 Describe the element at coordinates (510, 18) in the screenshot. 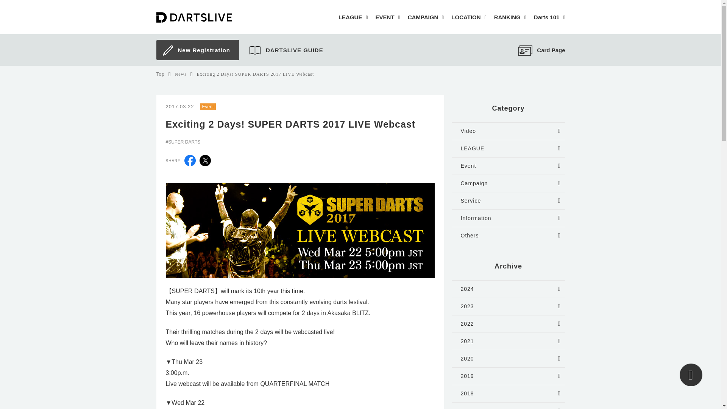

I see `RANKING` at that location.